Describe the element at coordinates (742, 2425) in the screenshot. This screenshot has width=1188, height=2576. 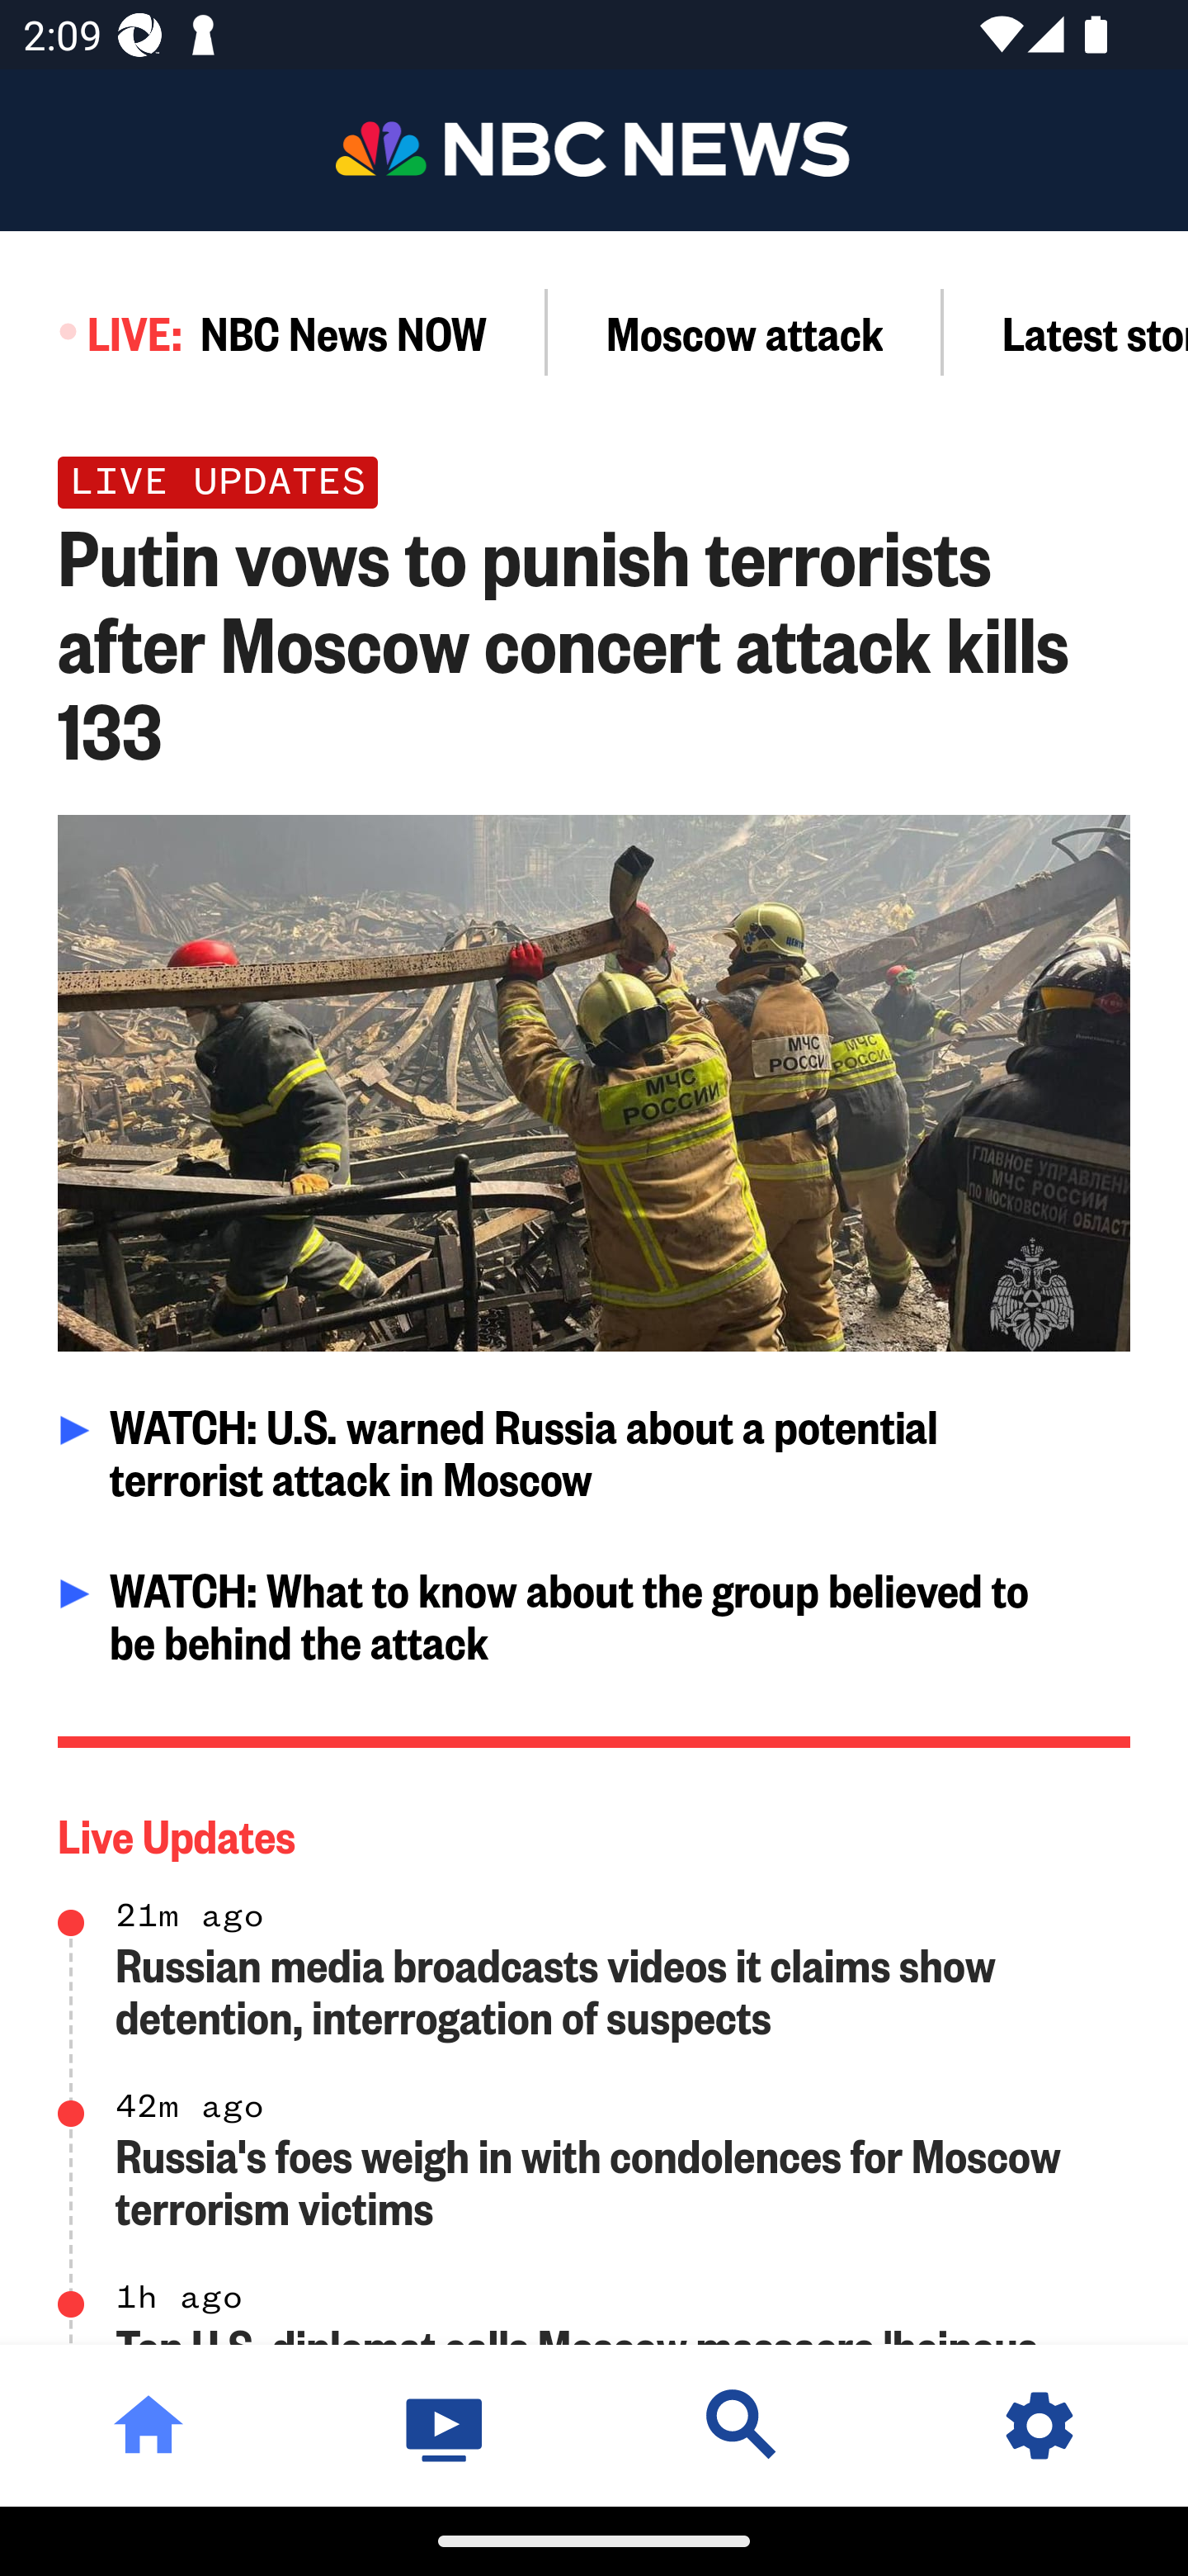
I see `Discover` at that location.